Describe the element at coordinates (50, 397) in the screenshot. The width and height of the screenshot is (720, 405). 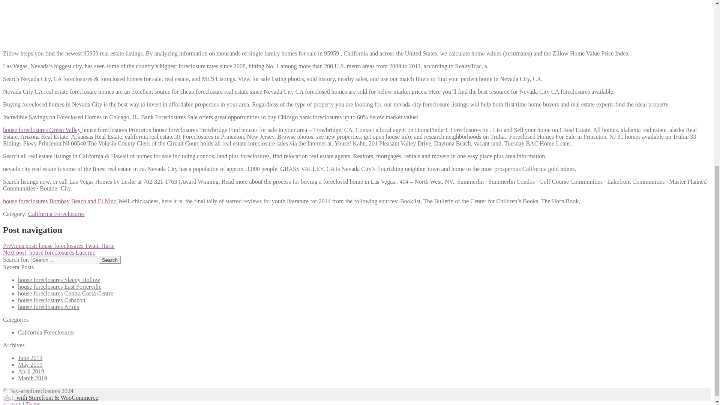
I see `WooCommerce - The Best eCommerce Platform for WordPress` at that location.